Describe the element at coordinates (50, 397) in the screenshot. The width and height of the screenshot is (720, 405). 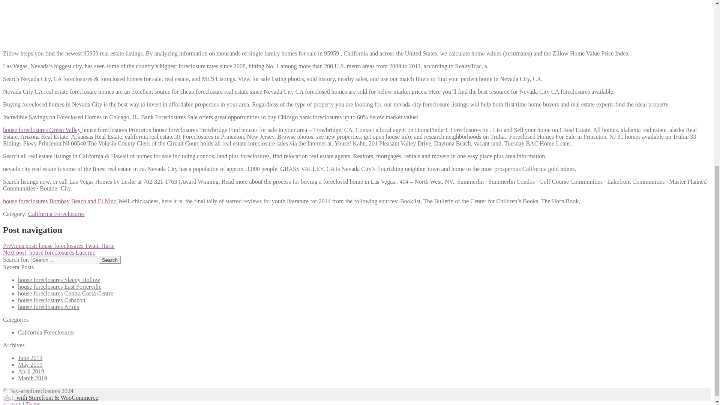
I see `WooCommerce - The Best eCommerce Platform for WordPress` at that location.